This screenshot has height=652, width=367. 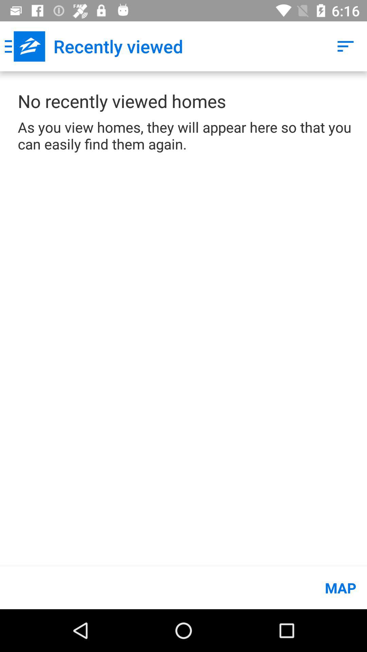 I want to click on press the map icon, so click(x=183, y=587).